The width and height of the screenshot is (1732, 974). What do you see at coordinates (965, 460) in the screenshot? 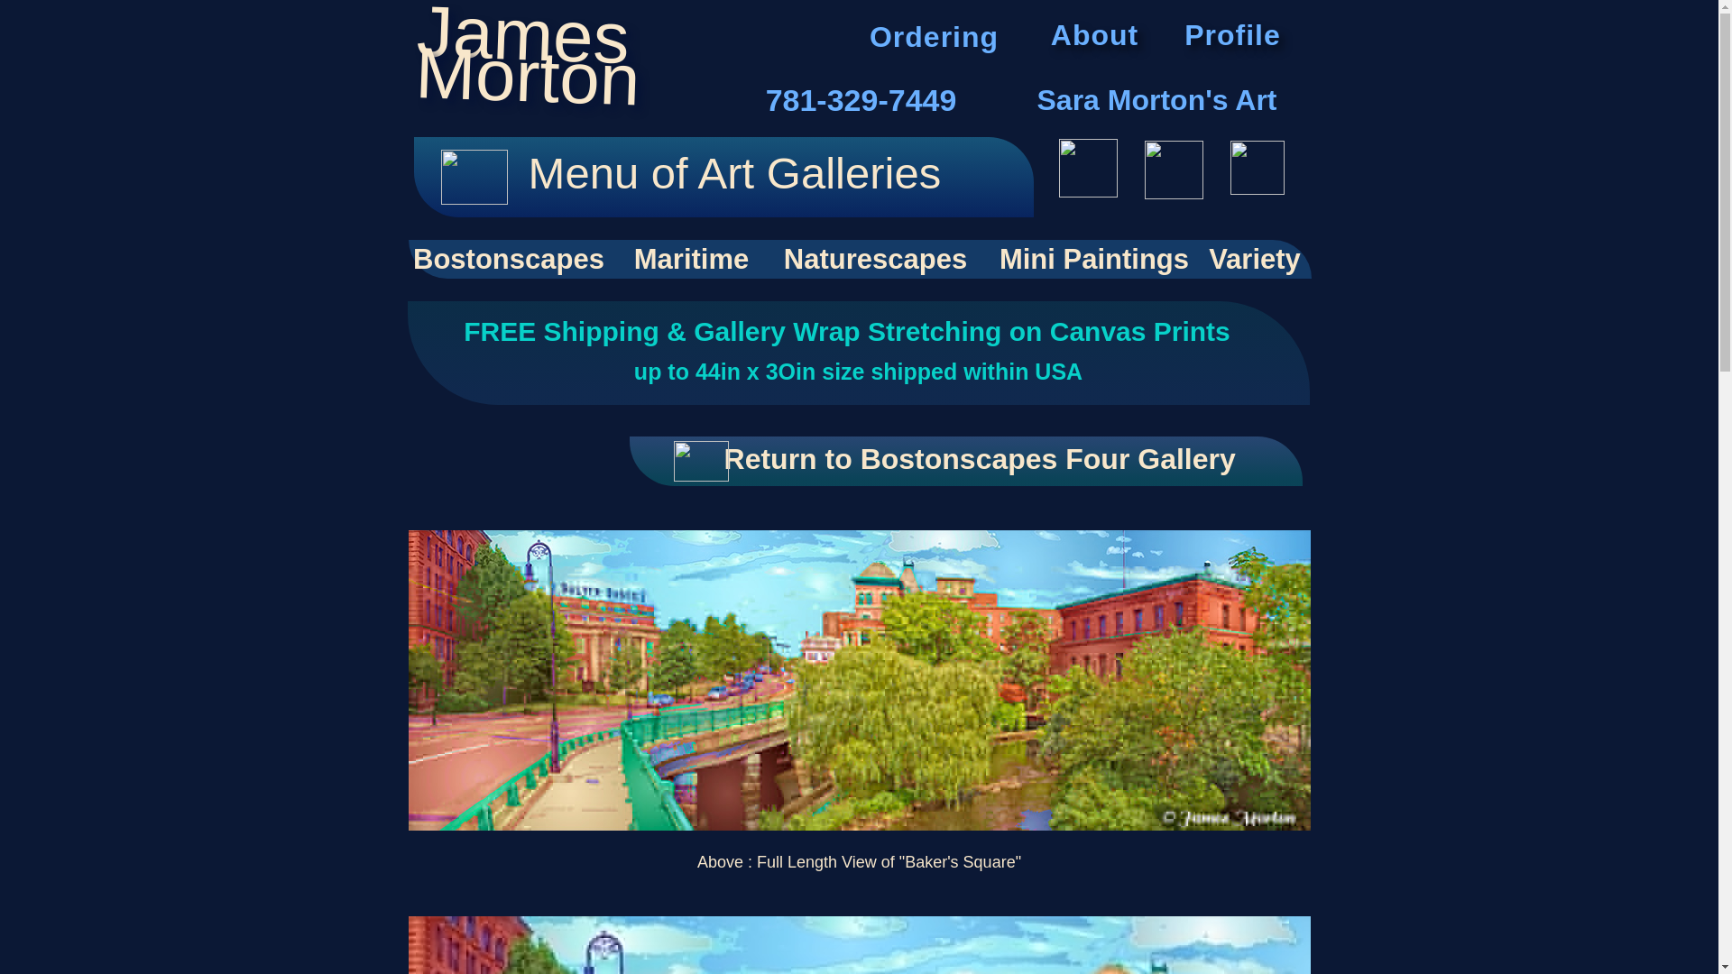
I see `Maritime` at bounding box center [965, 460].